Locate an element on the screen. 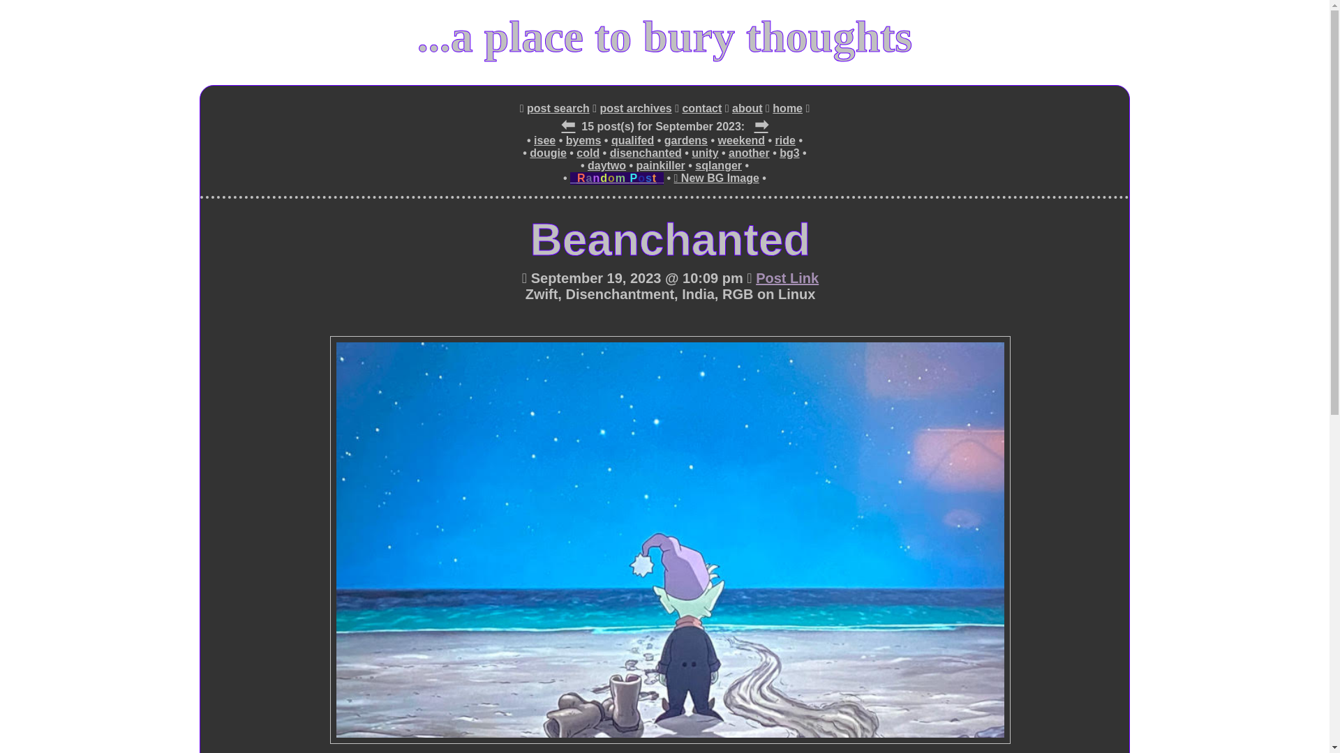  gardens is located at coordinates (685, 141).